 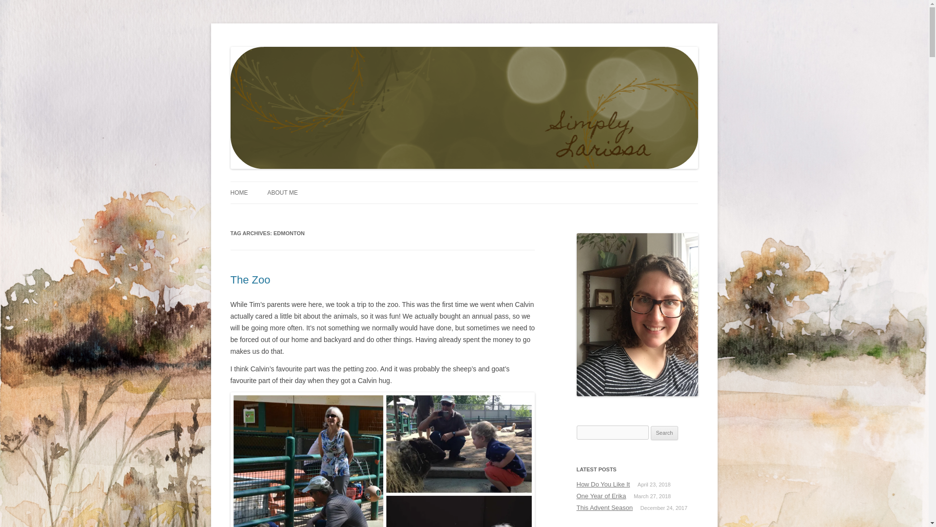 I want to click on Search, so click(x=664, y=433).